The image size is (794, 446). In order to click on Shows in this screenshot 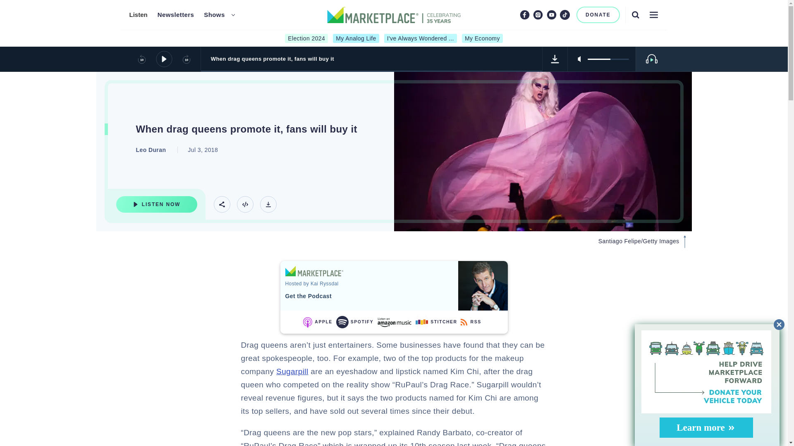, I will do `click(214, 15)`.